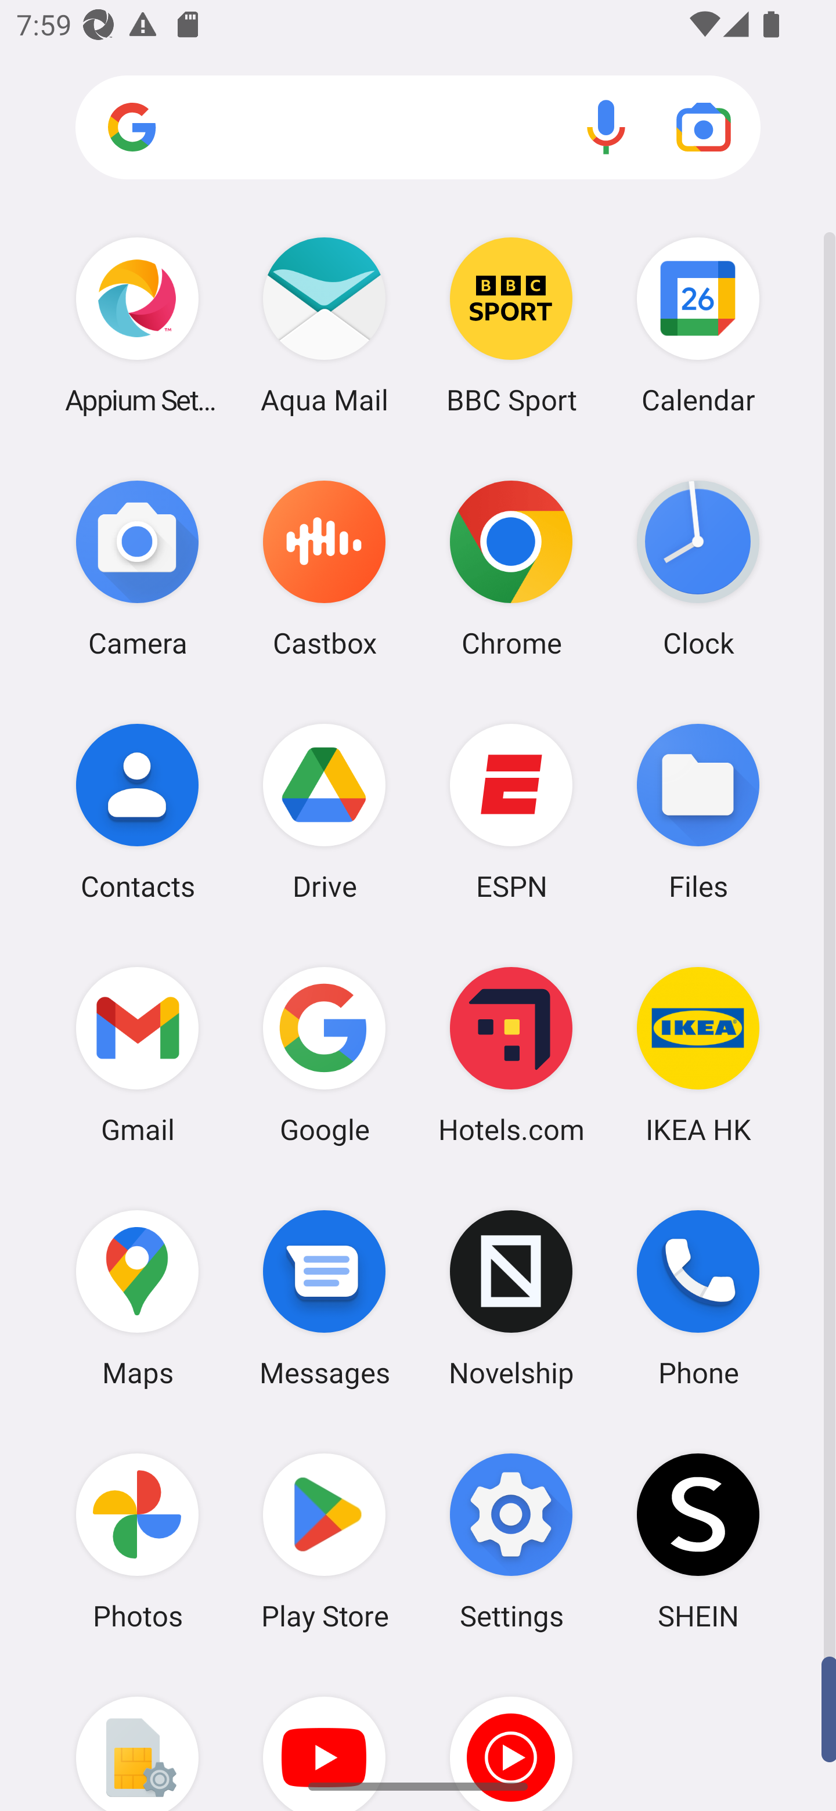  What do you see at coordinates (511, 325) in the screenshot?
I see `BBC Sport` at bounding box center [511, 325].